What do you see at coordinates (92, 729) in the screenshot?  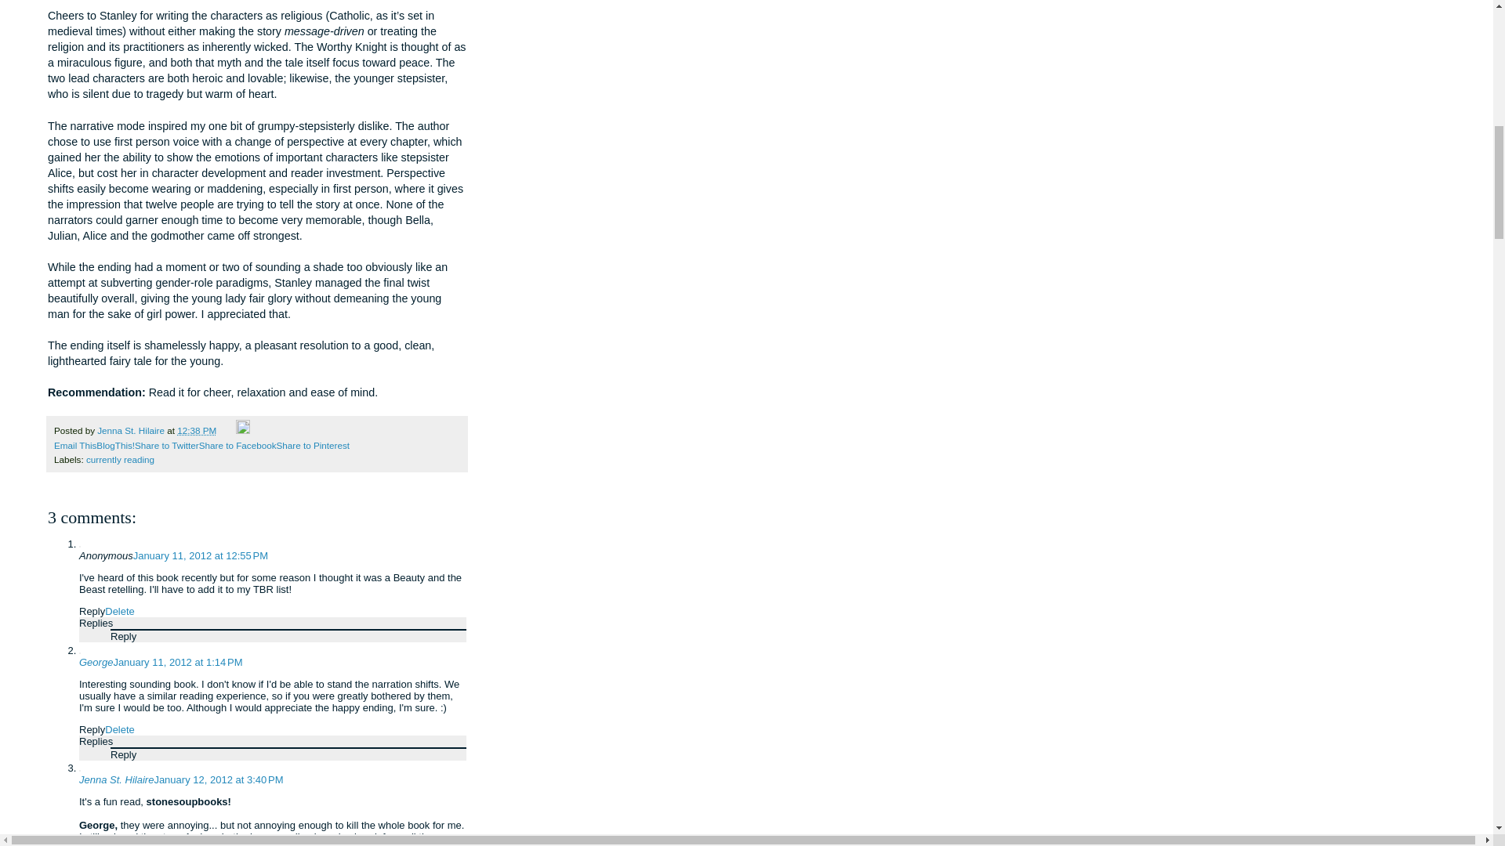 I see `Reply` at bounding box center [92, 729].